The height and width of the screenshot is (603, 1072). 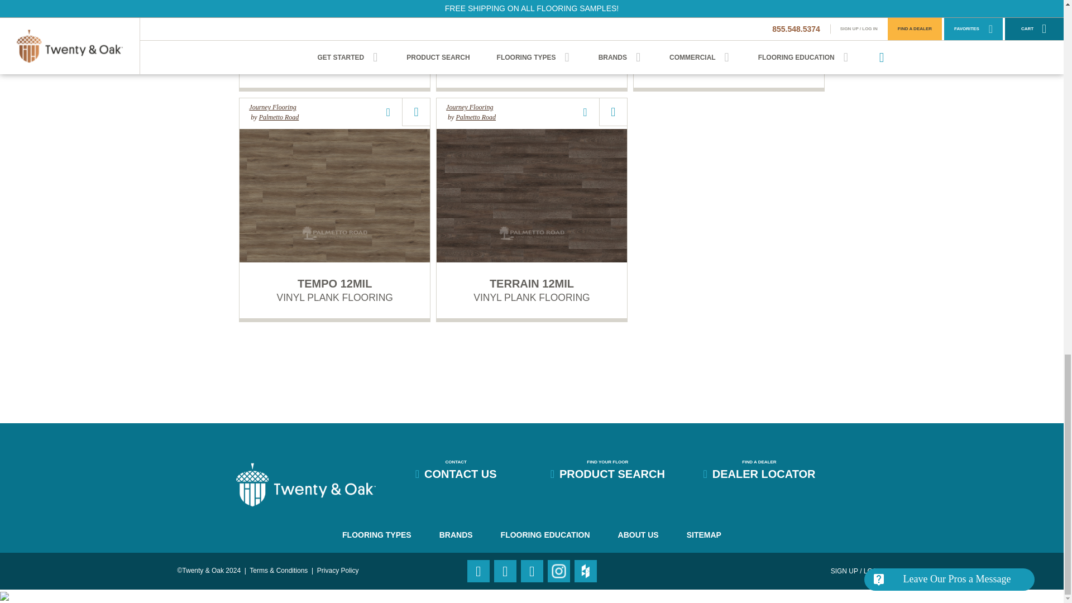 I want to click on Add to cart, so click(x=613, y=112).